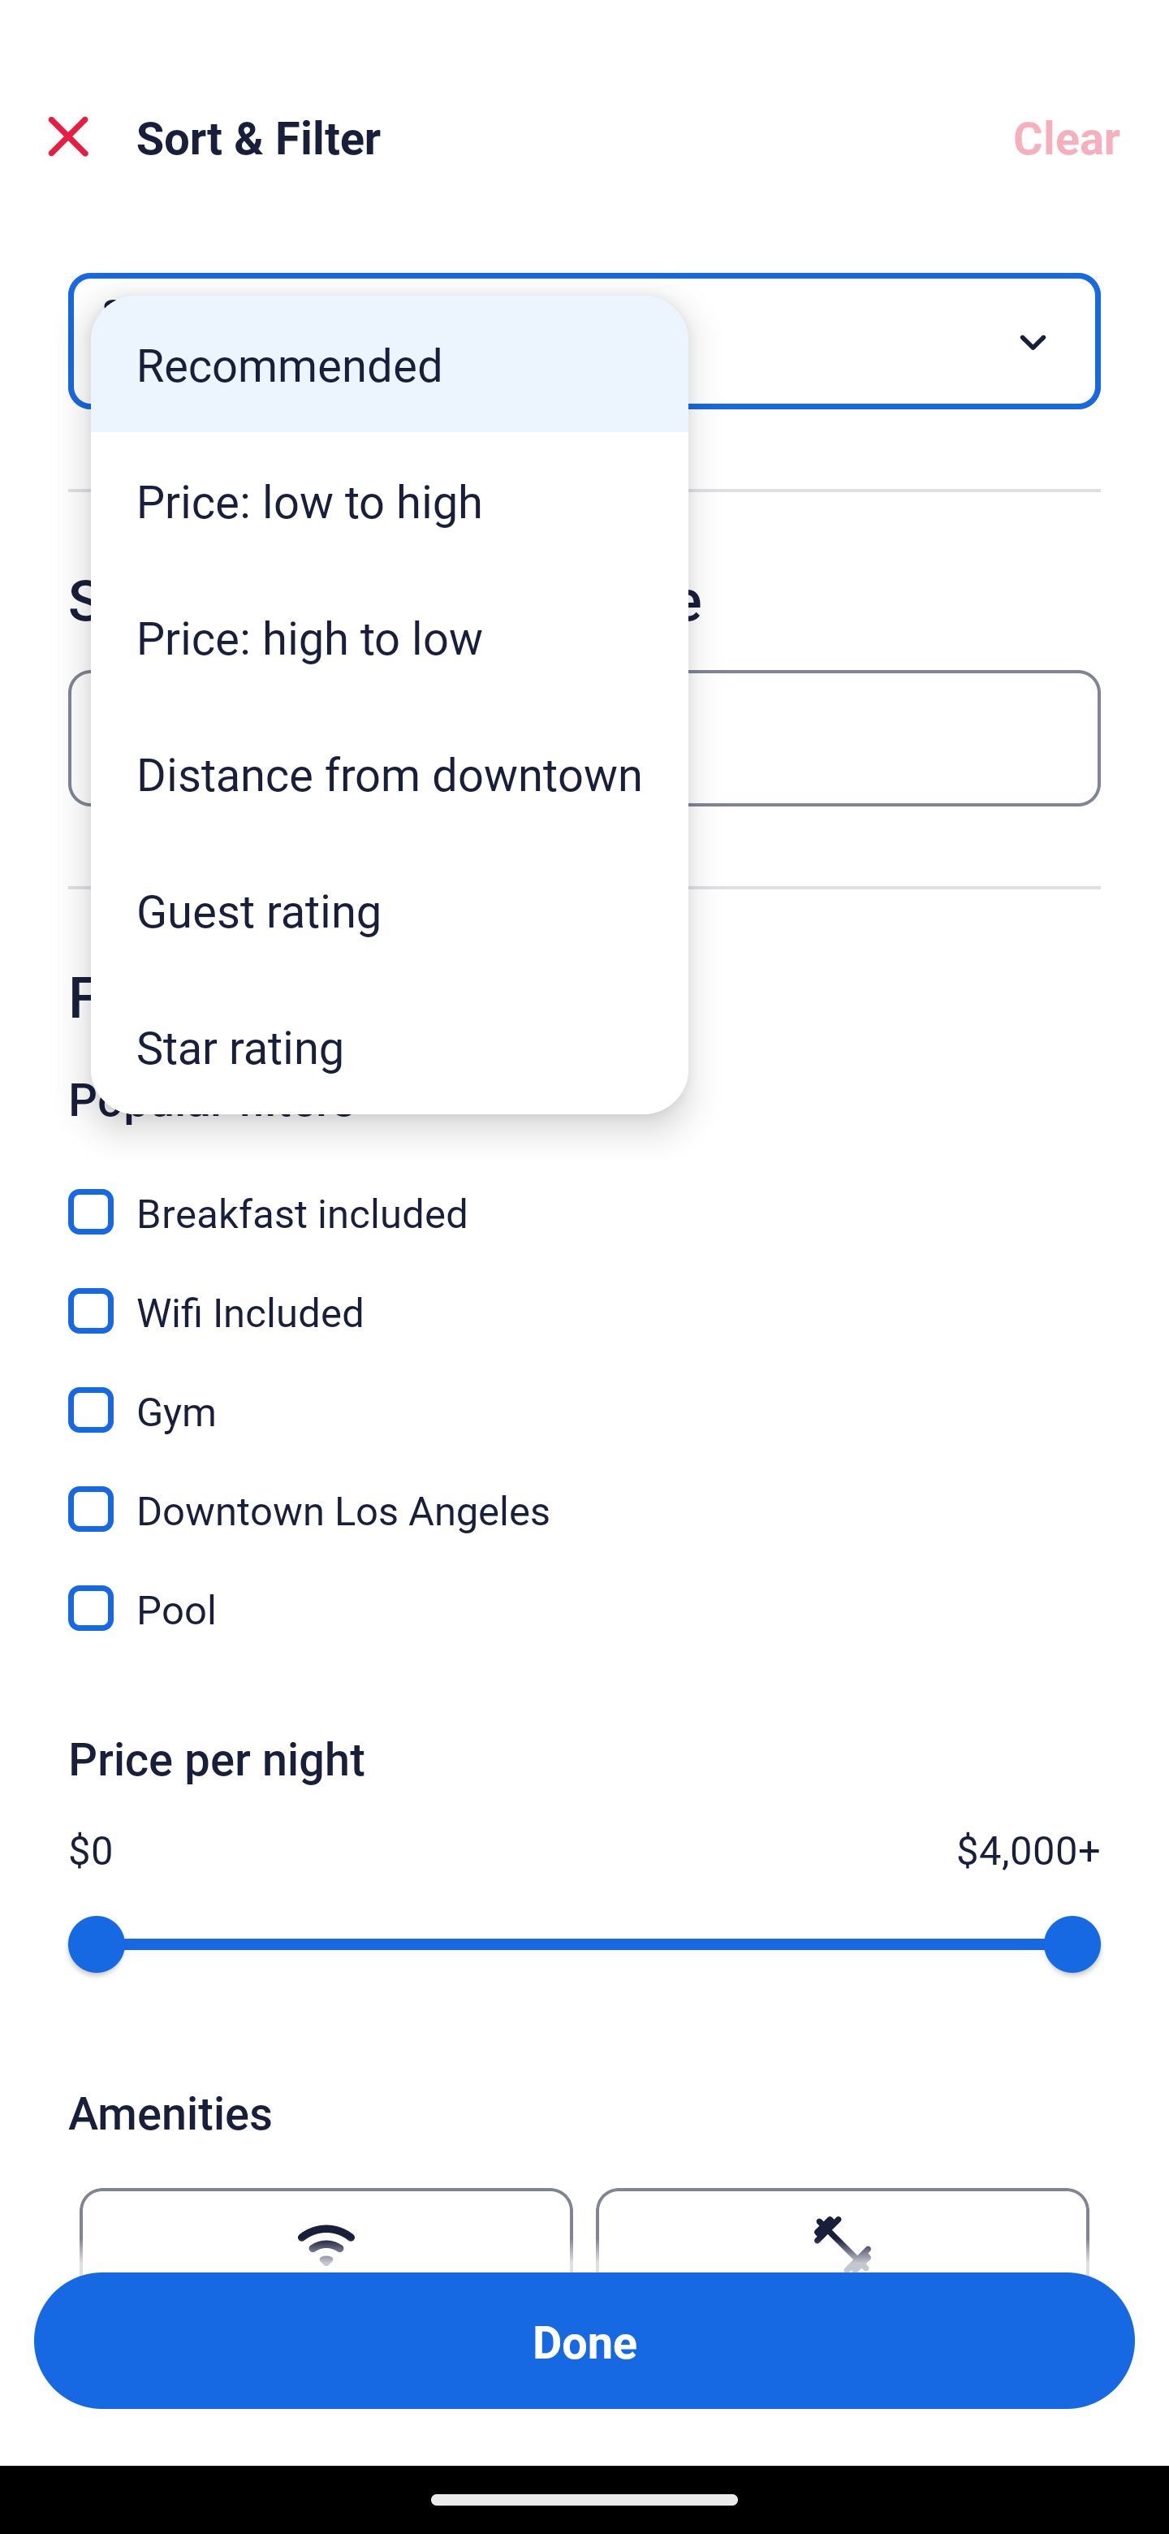 Image resolution: width=1169 pixels, height=2534 pixels. I want to click on Price: high to low, so click(390, 635).